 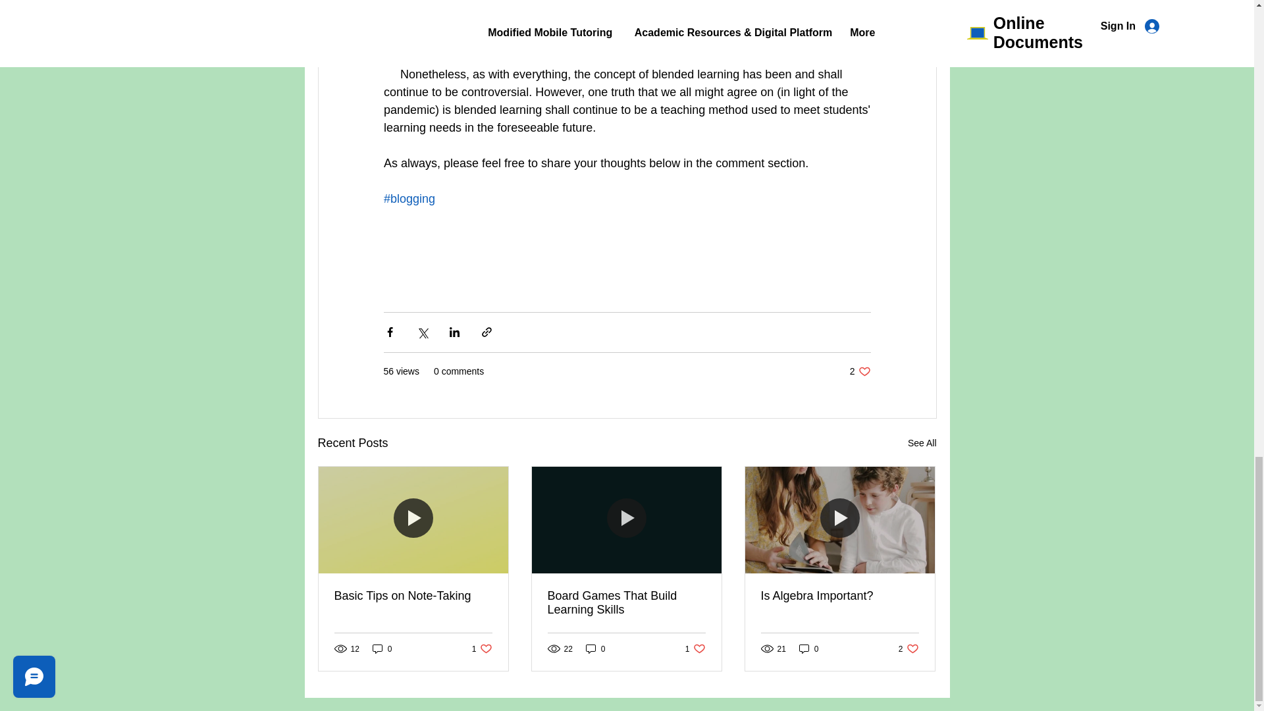 I want to click on Is Algebra Important?, so click(x=839, y=596).